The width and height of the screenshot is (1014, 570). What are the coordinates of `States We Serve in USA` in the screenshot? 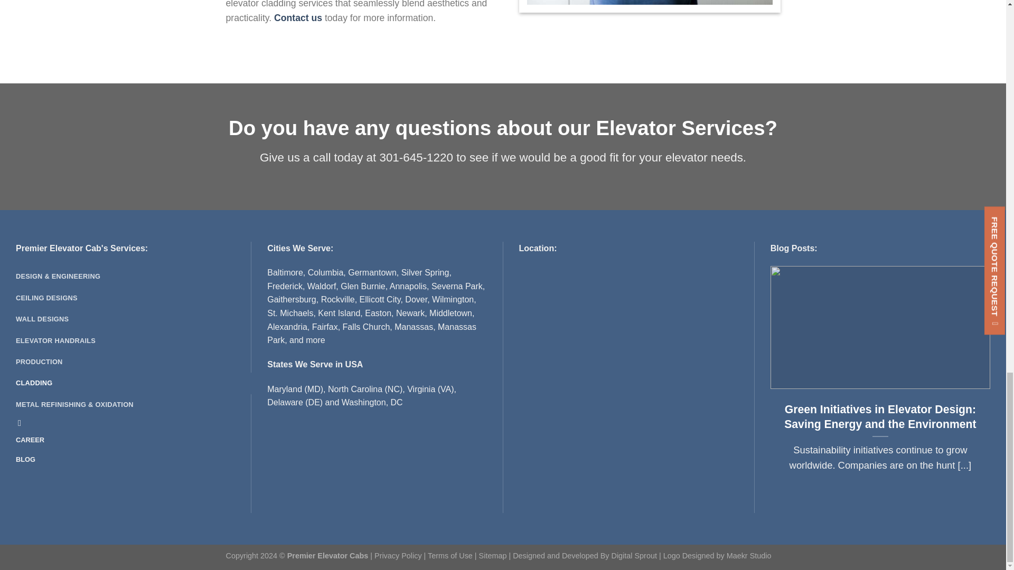 It's located at (315, 364).